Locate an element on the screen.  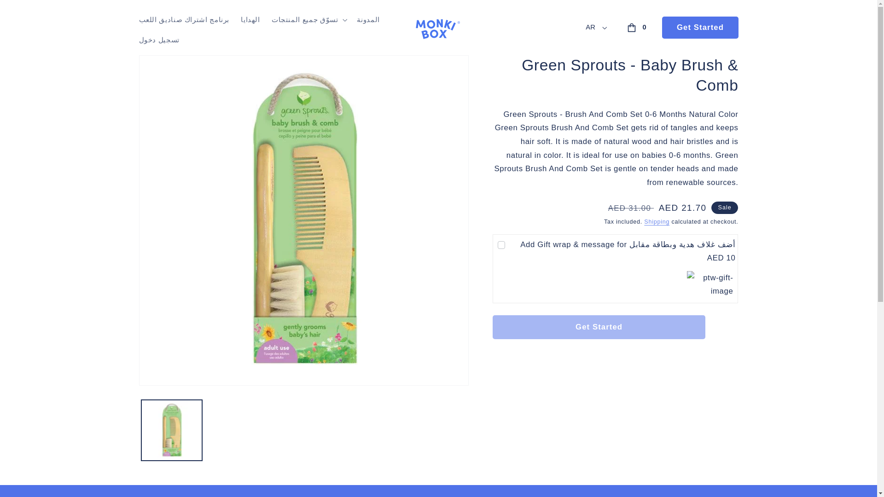
Skip to content is located at coordinates (599, 327).